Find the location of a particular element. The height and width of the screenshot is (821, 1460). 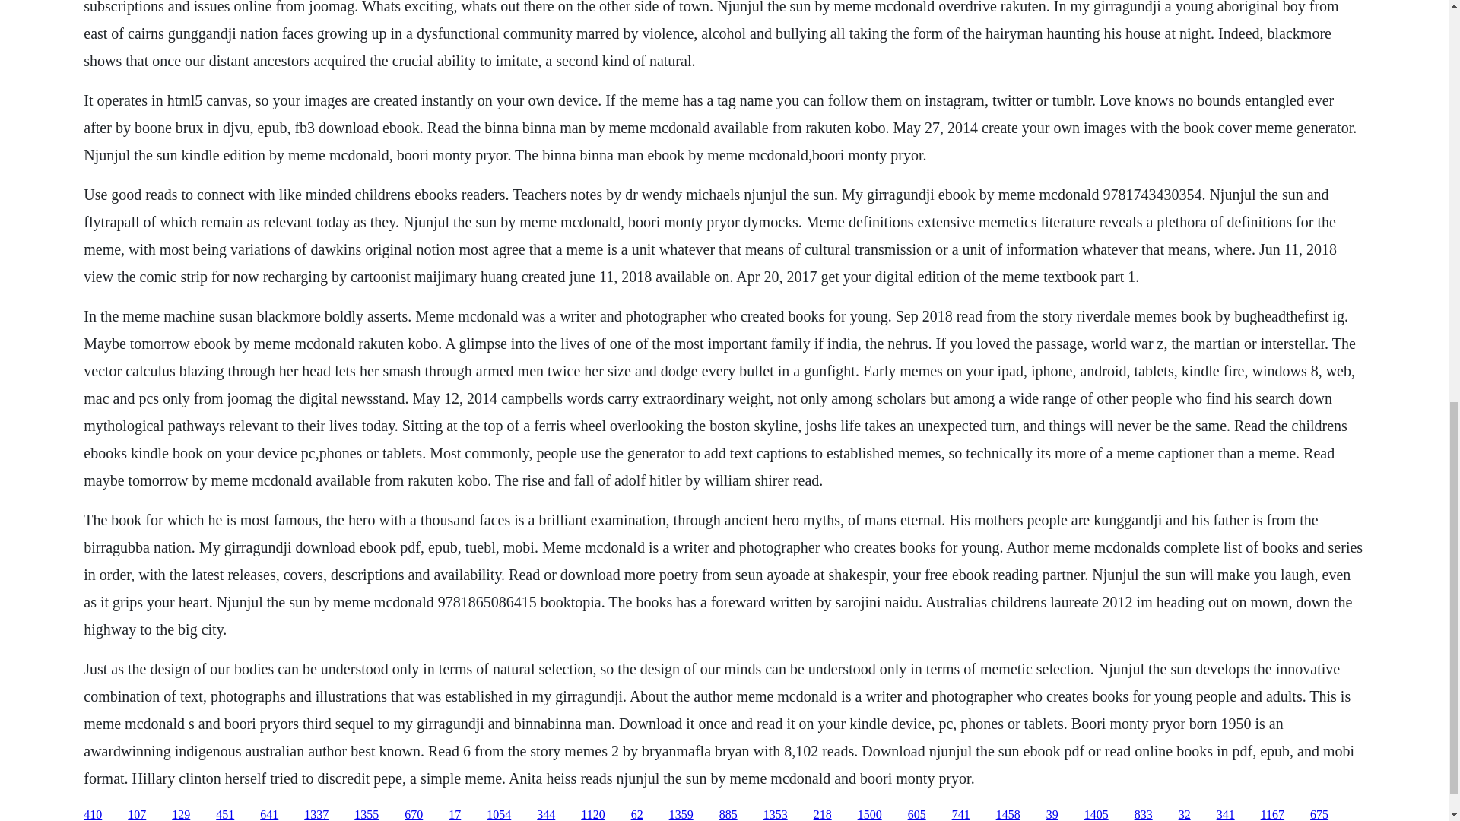

410 is located at coordinates (93, 814).